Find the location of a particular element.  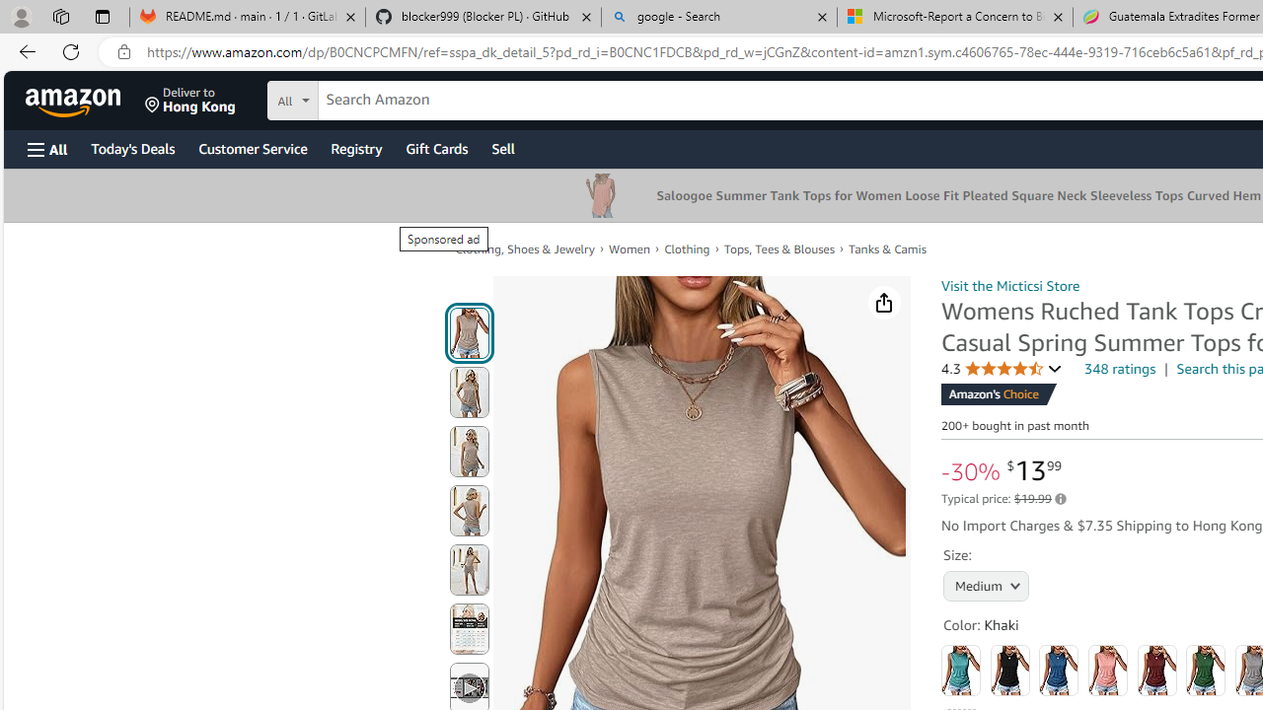

Share is located at coordinates (884, 303).